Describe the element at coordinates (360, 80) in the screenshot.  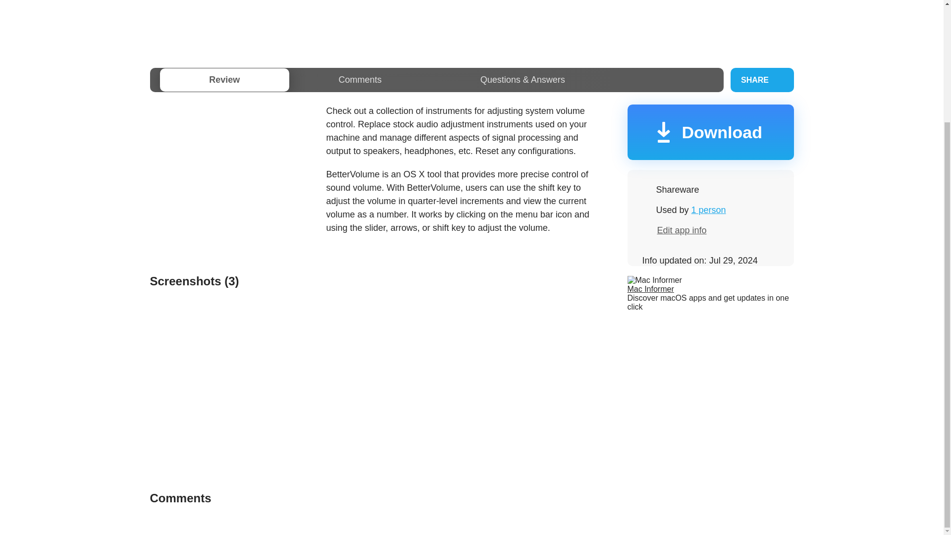
I see `Comments` at that location.